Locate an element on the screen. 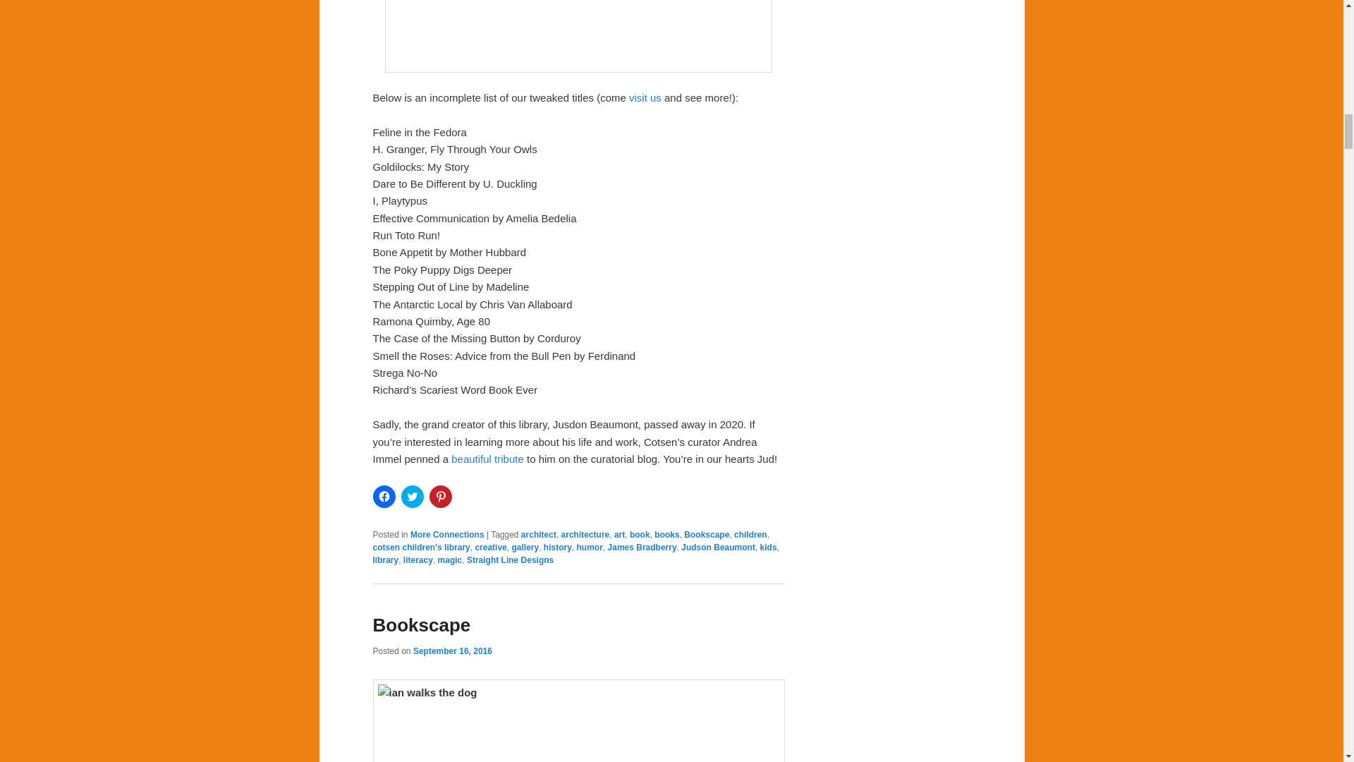  library is located at coordinates (385, 560).